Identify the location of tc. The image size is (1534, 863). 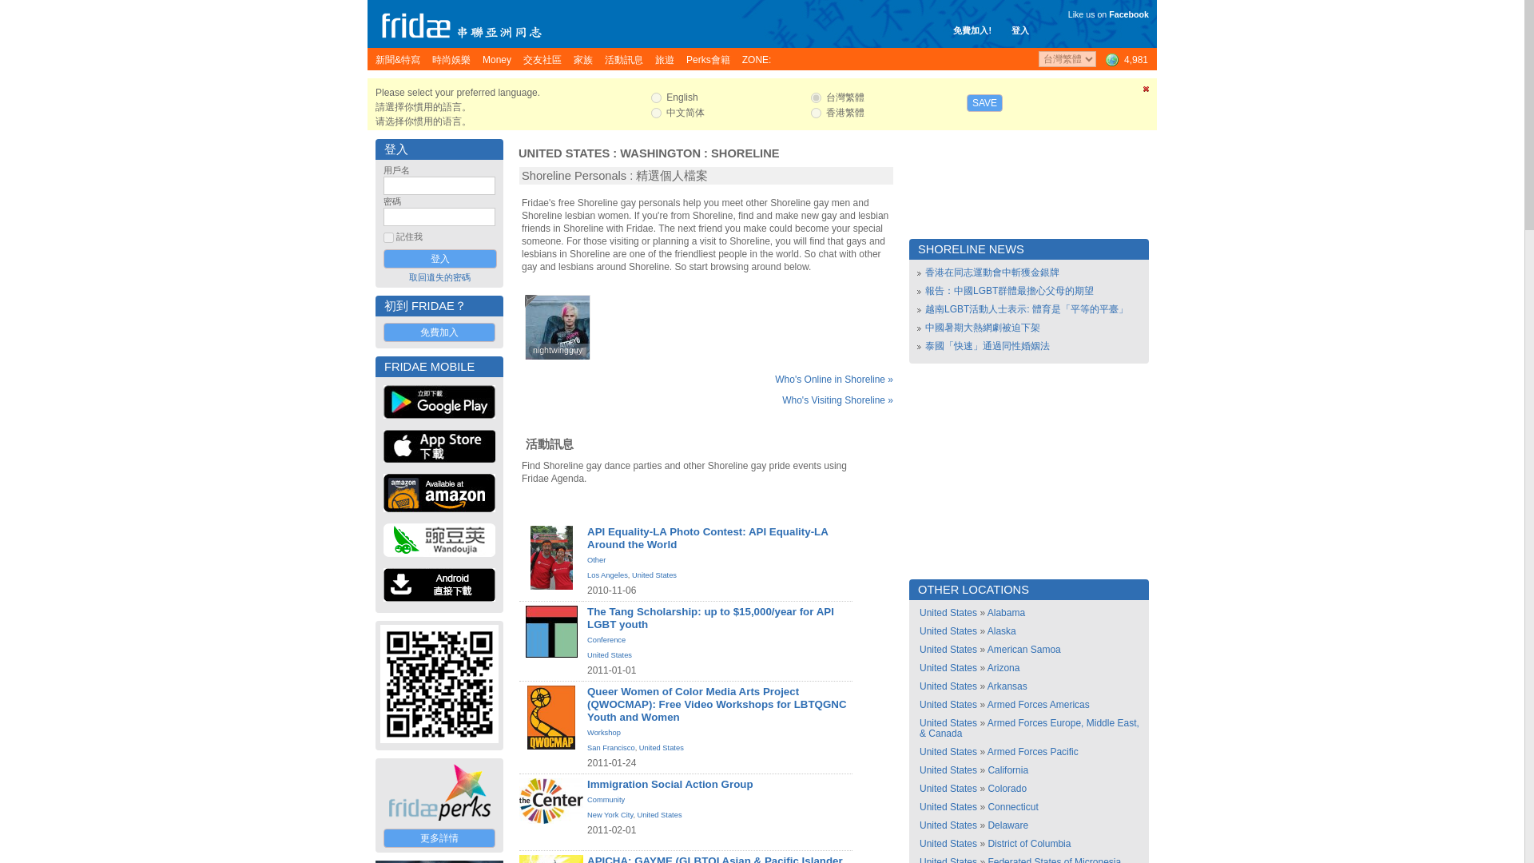
(816, 97).